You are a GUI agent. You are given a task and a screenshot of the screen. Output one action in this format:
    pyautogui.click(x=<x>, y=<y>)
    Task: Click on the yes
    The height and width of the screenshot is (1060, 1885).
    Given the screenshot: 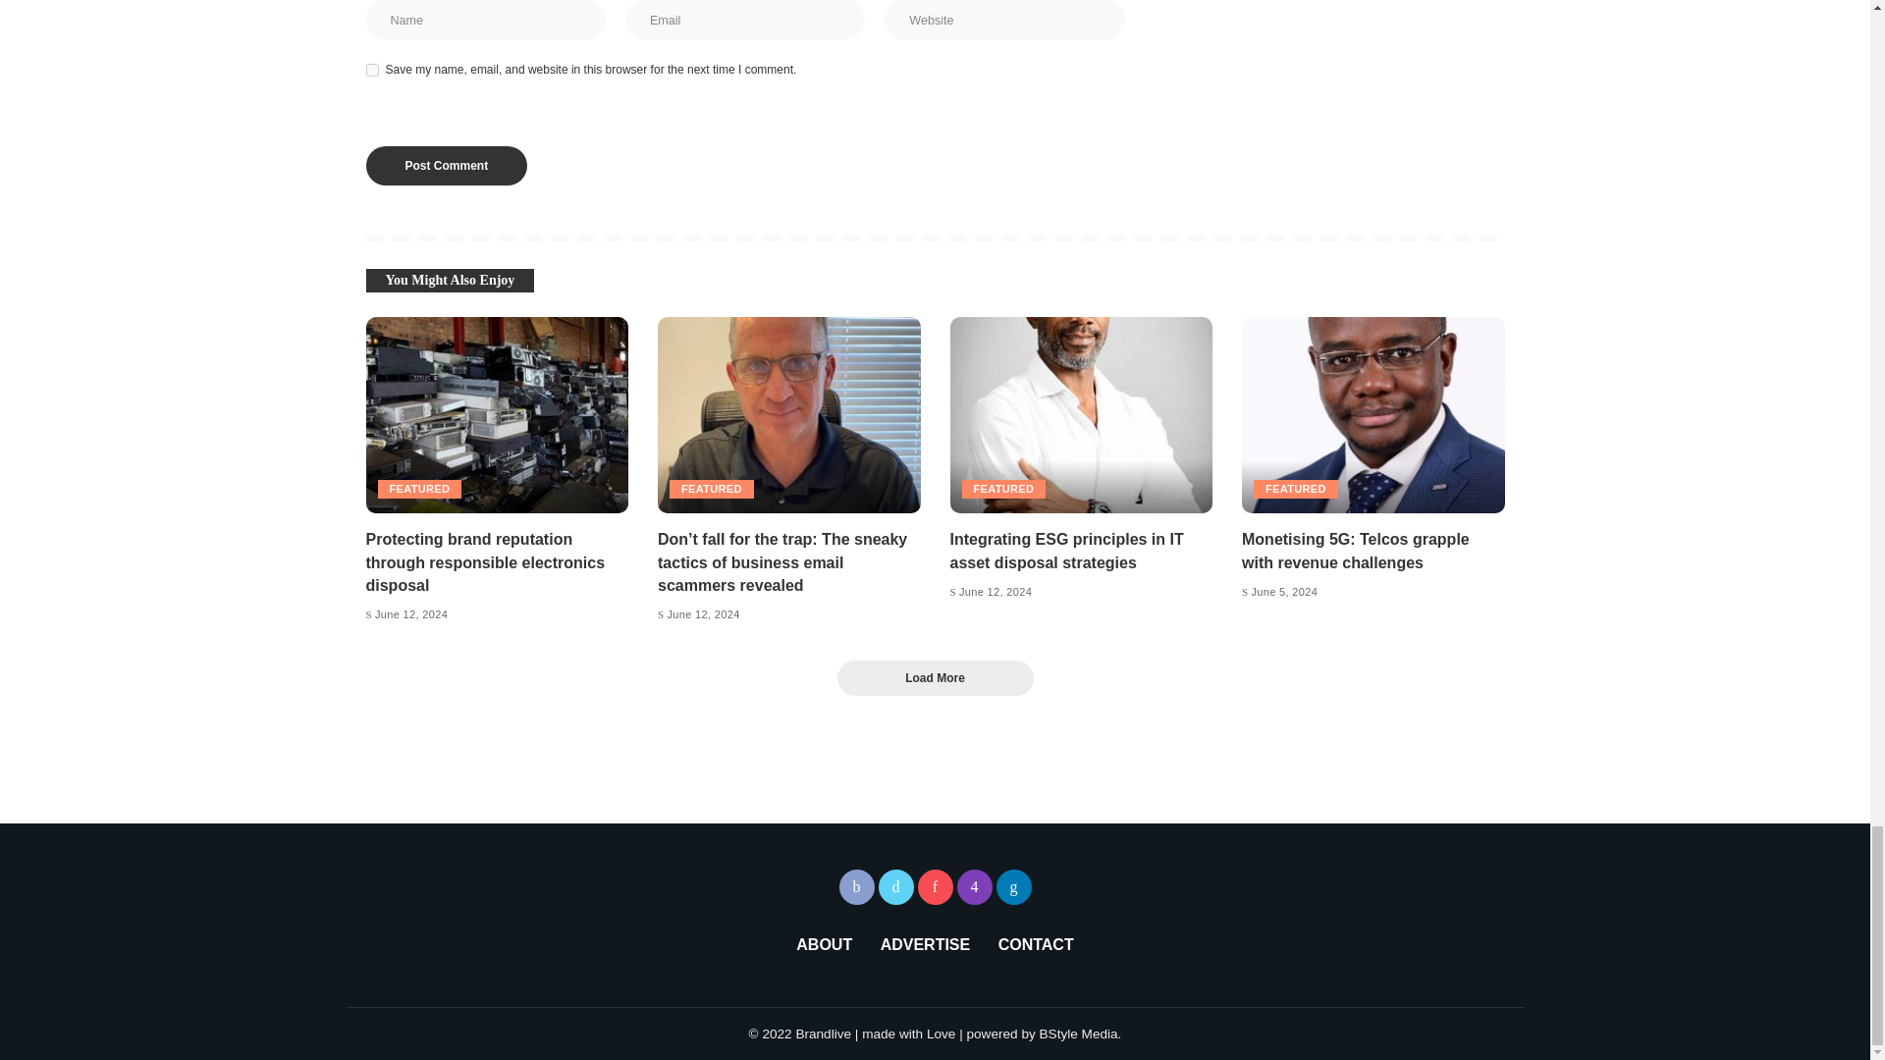 What is the action you would take?
    pyautogui.click(x=371, y=69)
    